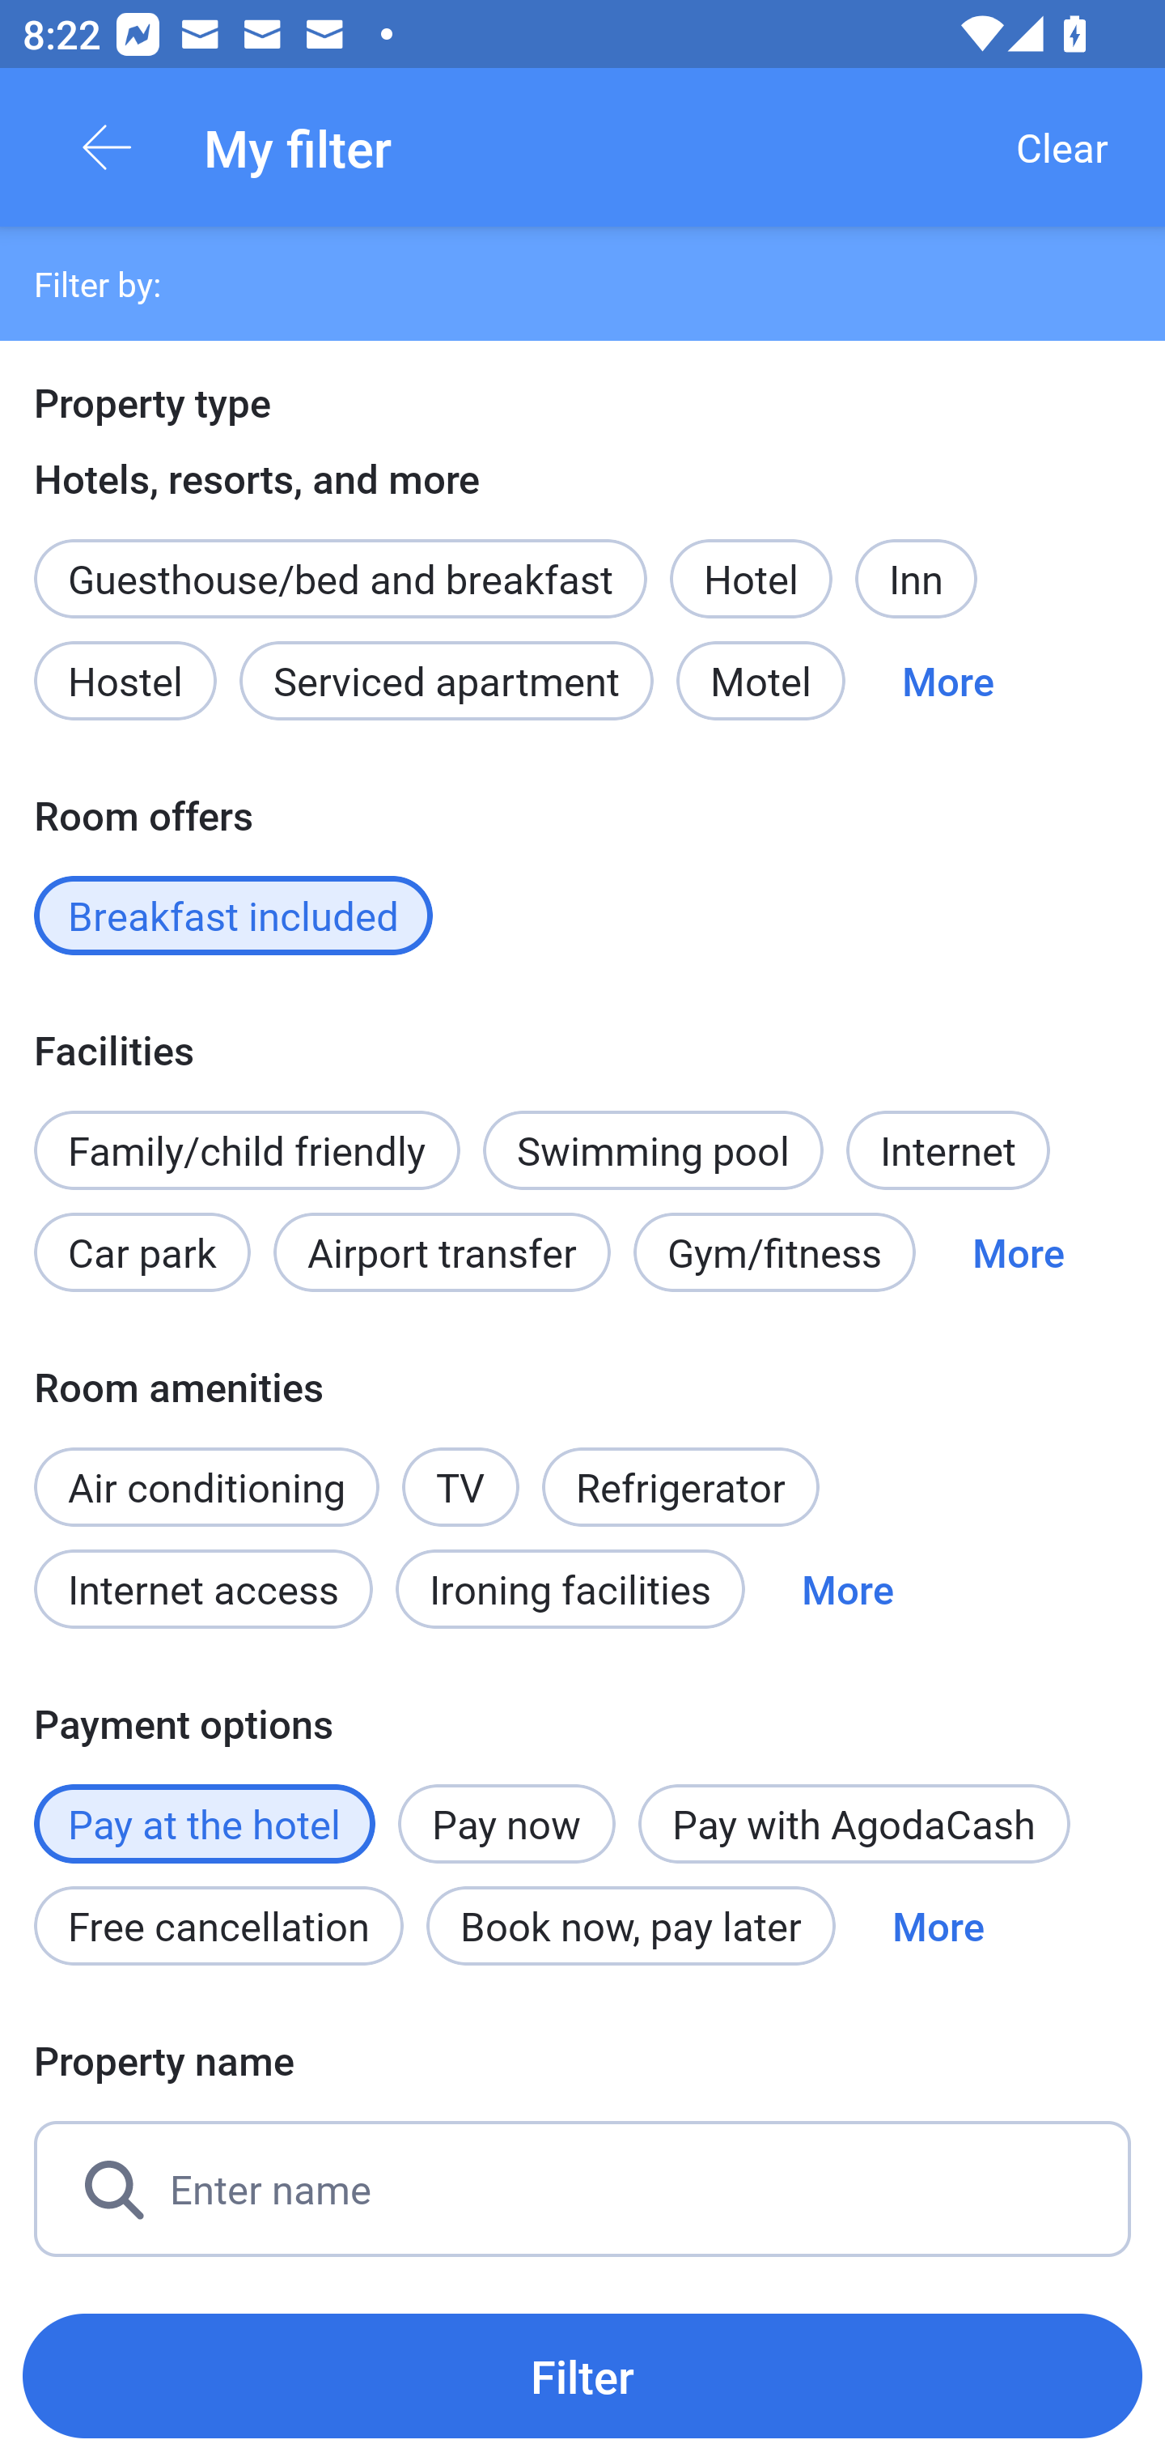  I want to click on More, so click(848, 1588).